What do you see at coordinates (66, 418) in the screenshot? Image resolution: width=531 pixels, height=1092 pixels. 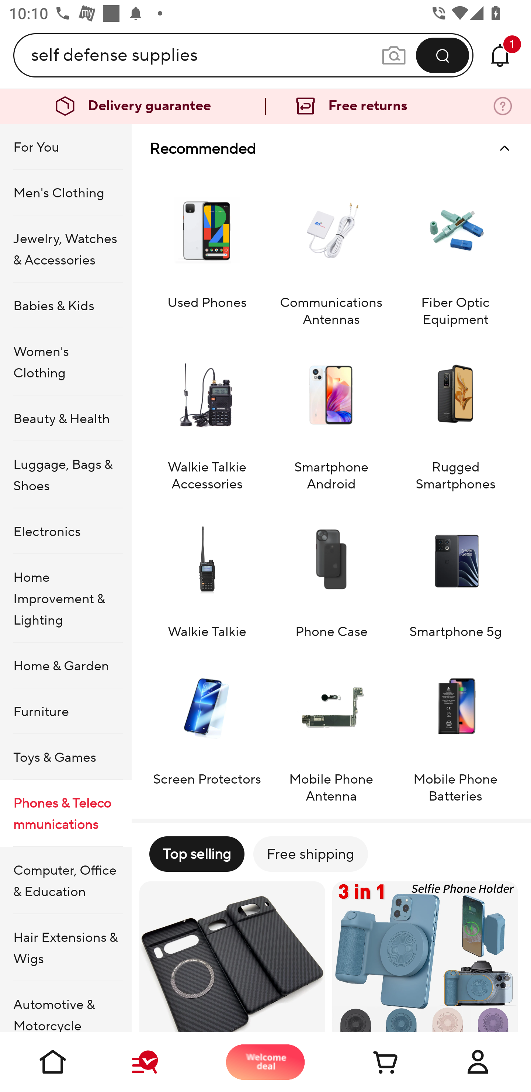 I see `Beauty & Health` at bounding box center [66, 418].